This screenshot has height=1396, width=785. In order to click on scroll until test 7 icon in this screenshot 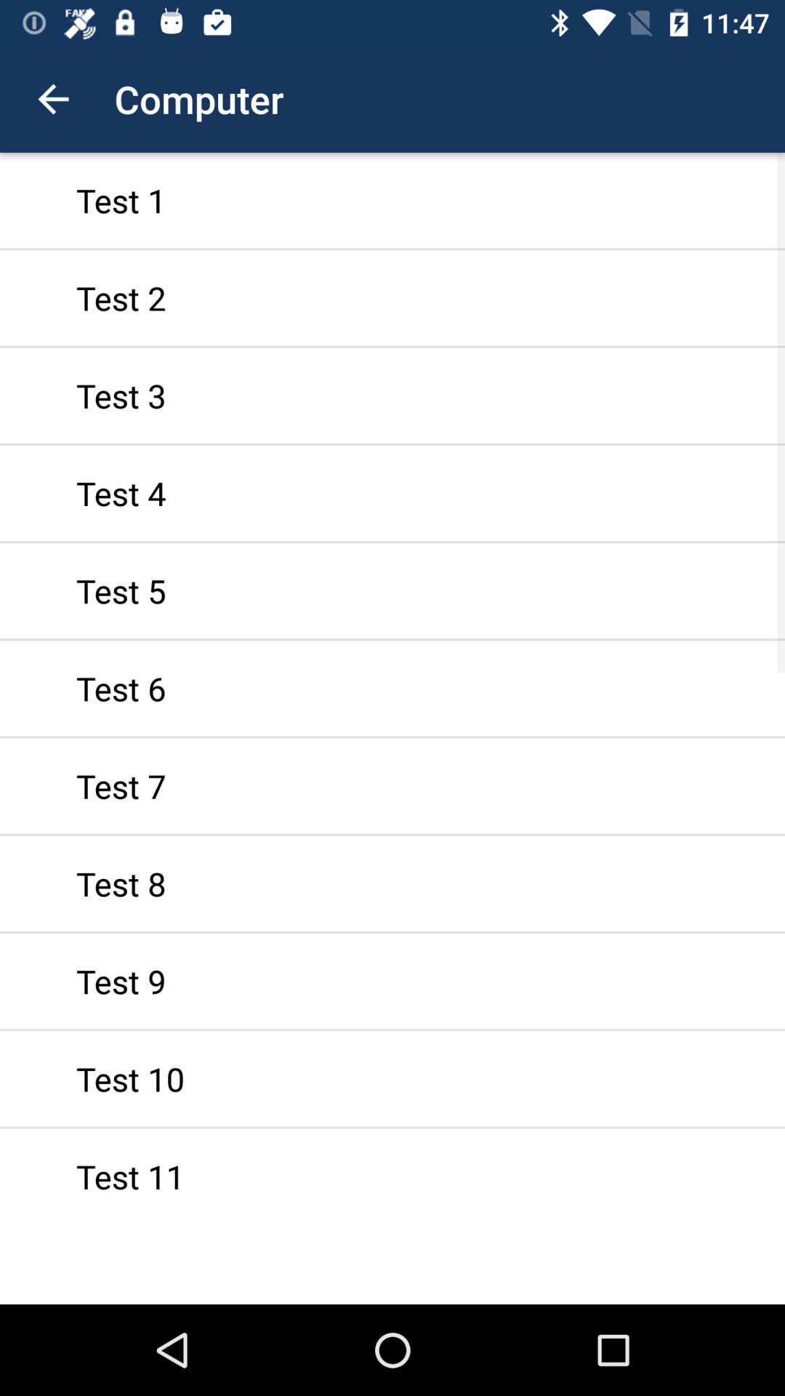, I will do `click(392, 785)`.